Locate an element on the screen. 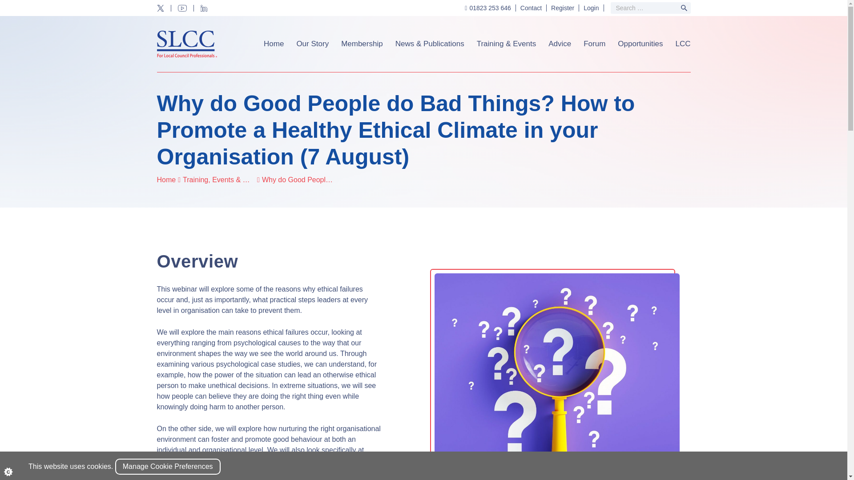  Register is located at coordinates (562, 8).